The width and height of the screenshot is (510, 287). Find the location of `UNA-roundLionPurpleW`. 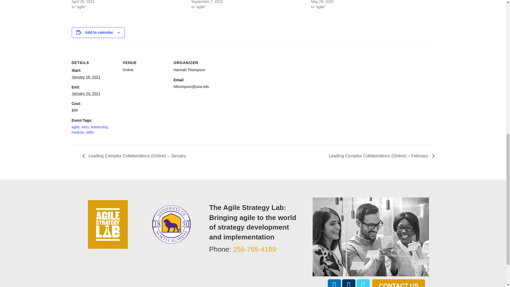

UNA-roundLionPurpleW is located at coordinates (171, 224).